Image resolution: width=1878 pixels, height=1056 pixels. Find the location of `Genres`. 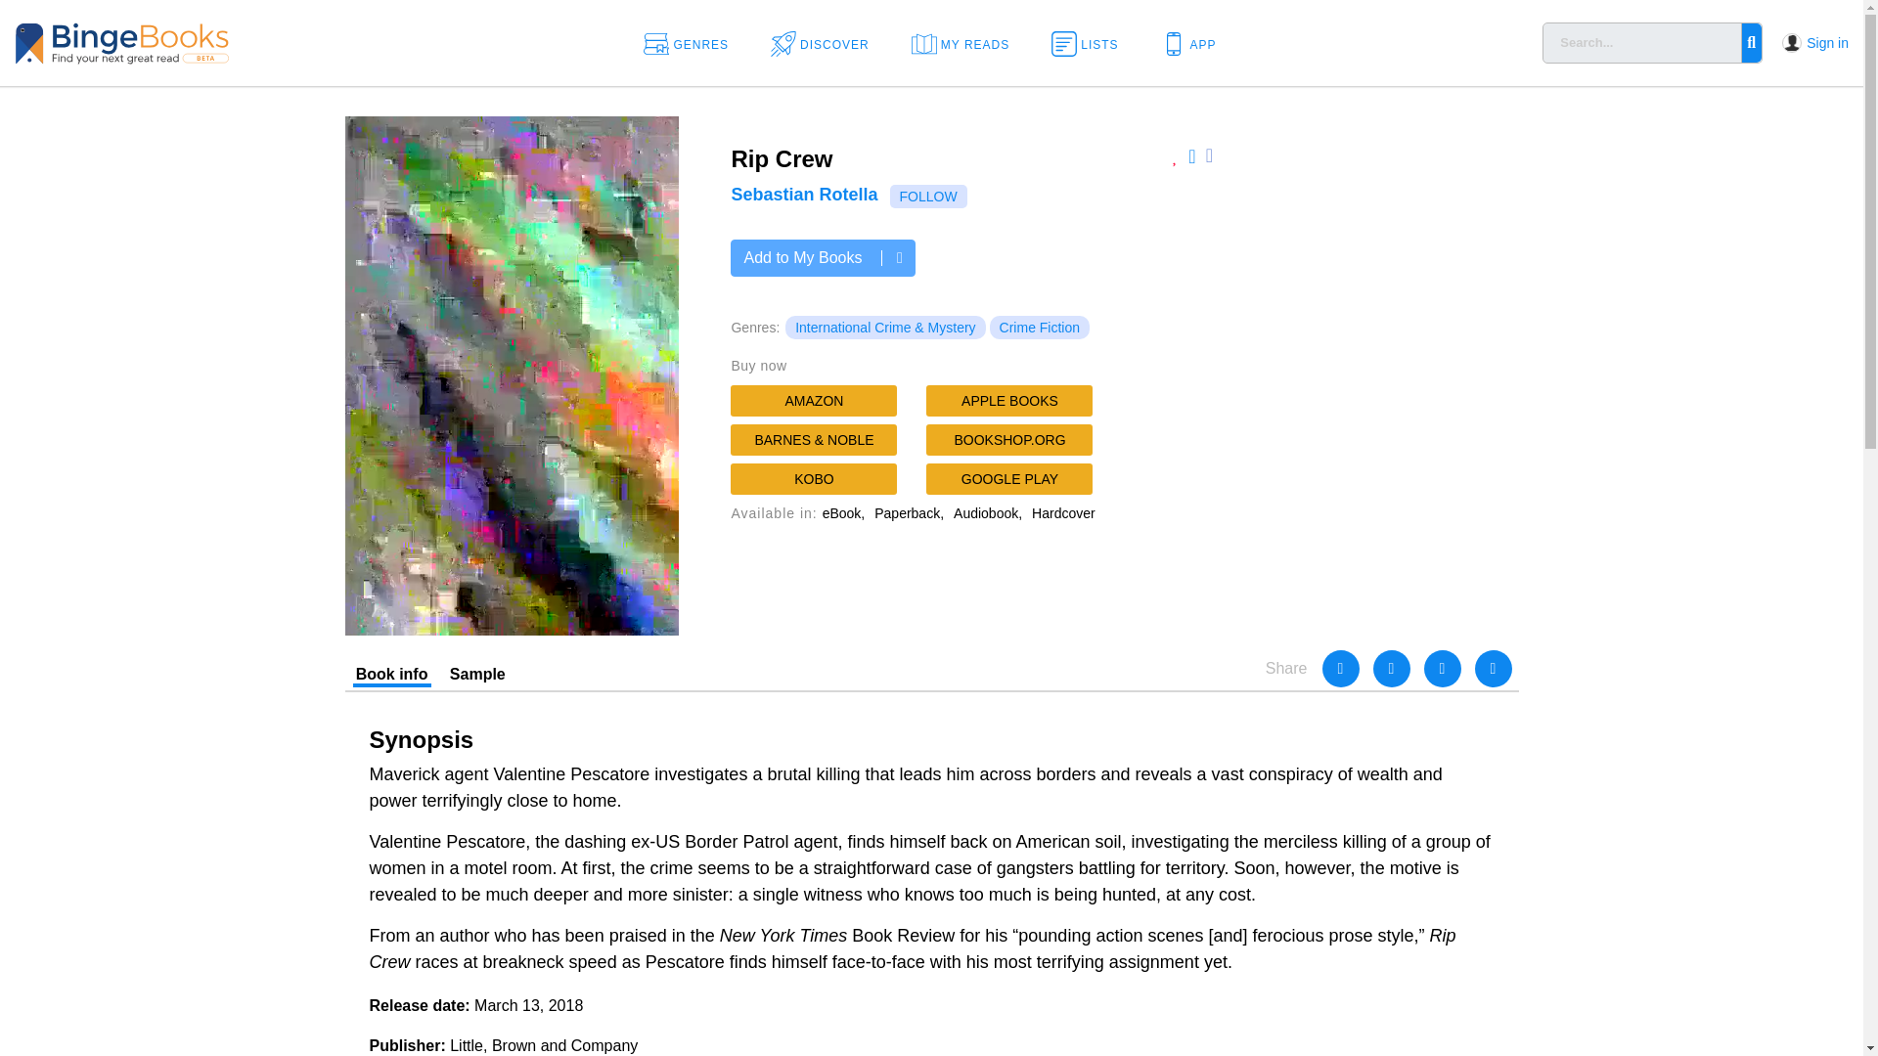

Genres is located at coordinates (693, 43).